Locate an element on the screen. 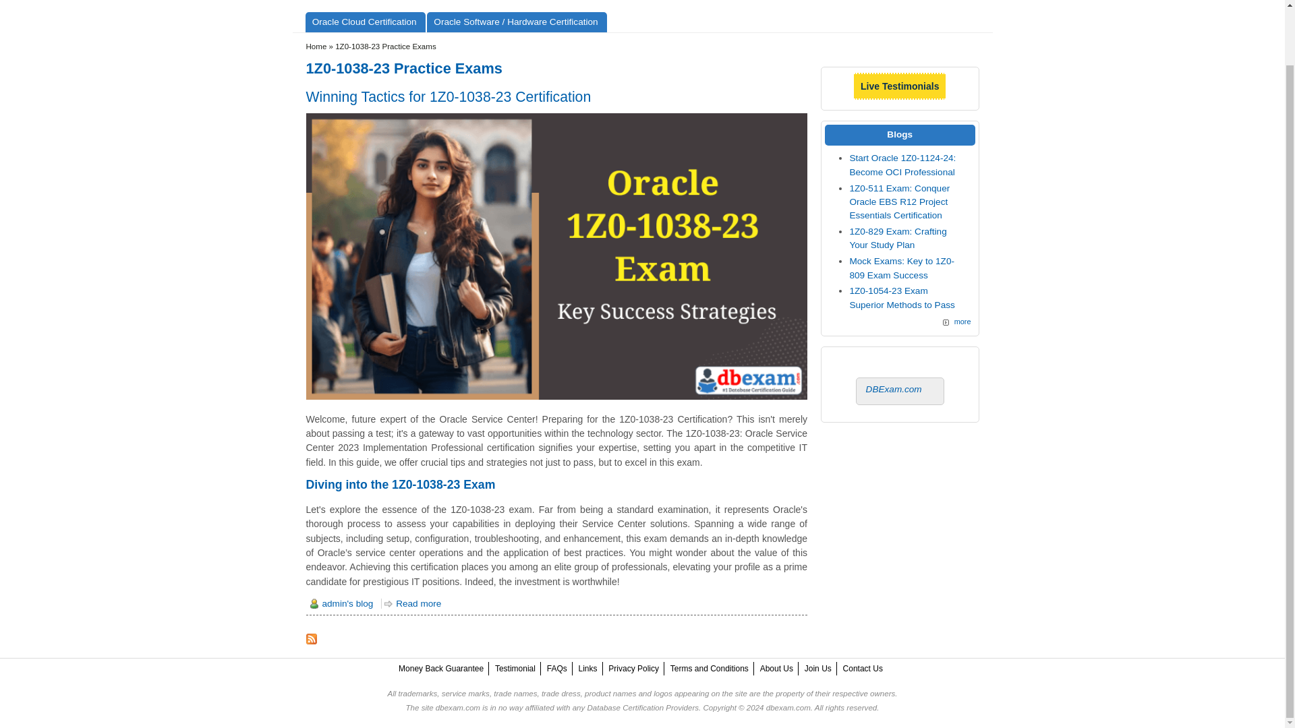  Mock Exams: Key to 1Z0-809 Exam Success is located at coordinates (902, 268).